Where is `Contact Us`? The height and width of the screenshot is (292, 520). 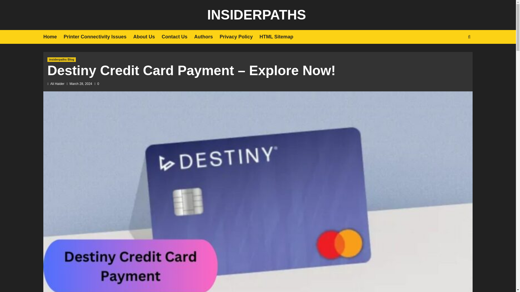 Contact Us is located at coordinates (178, 37).